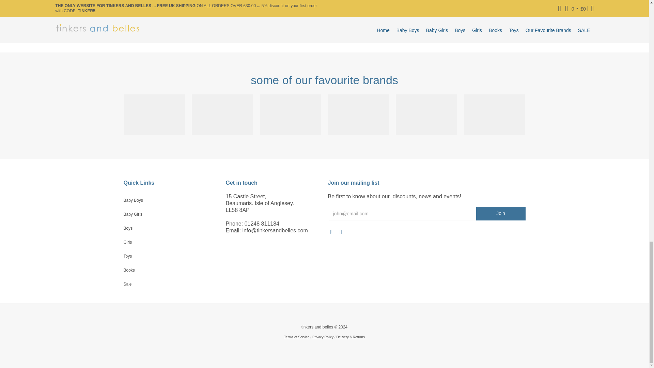 The width and height of the screenshot is (654, 368). What do you see at coordinates (446, 35) in the screenshot?
I see `Add to Cart` at bounding box center [446, 35].